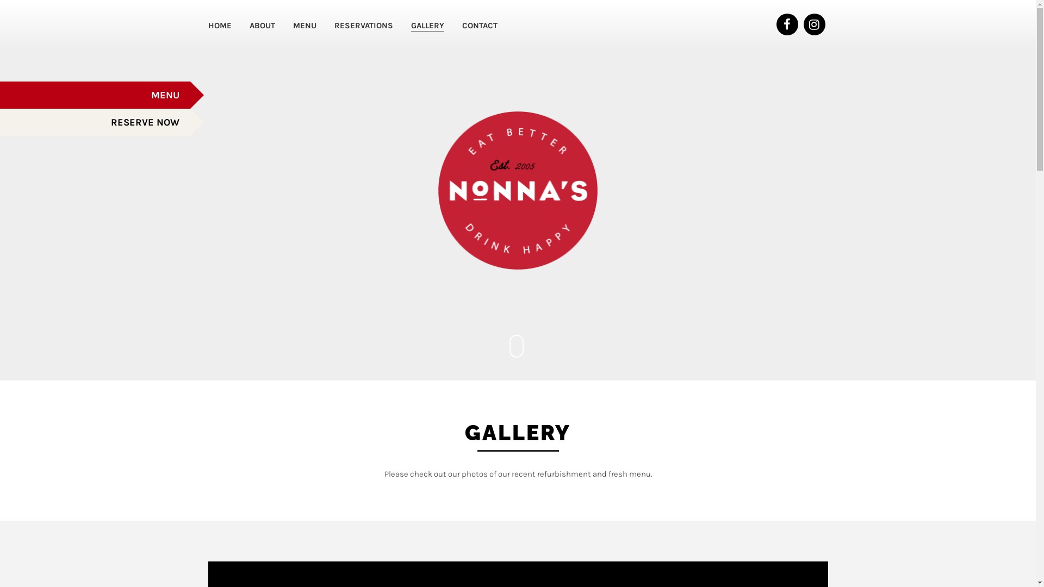 This screenshot has height=587, width=1044. Describe the element at coordinates (363, 26) in the screenshot. I see `RESERVATIONS` at that location.